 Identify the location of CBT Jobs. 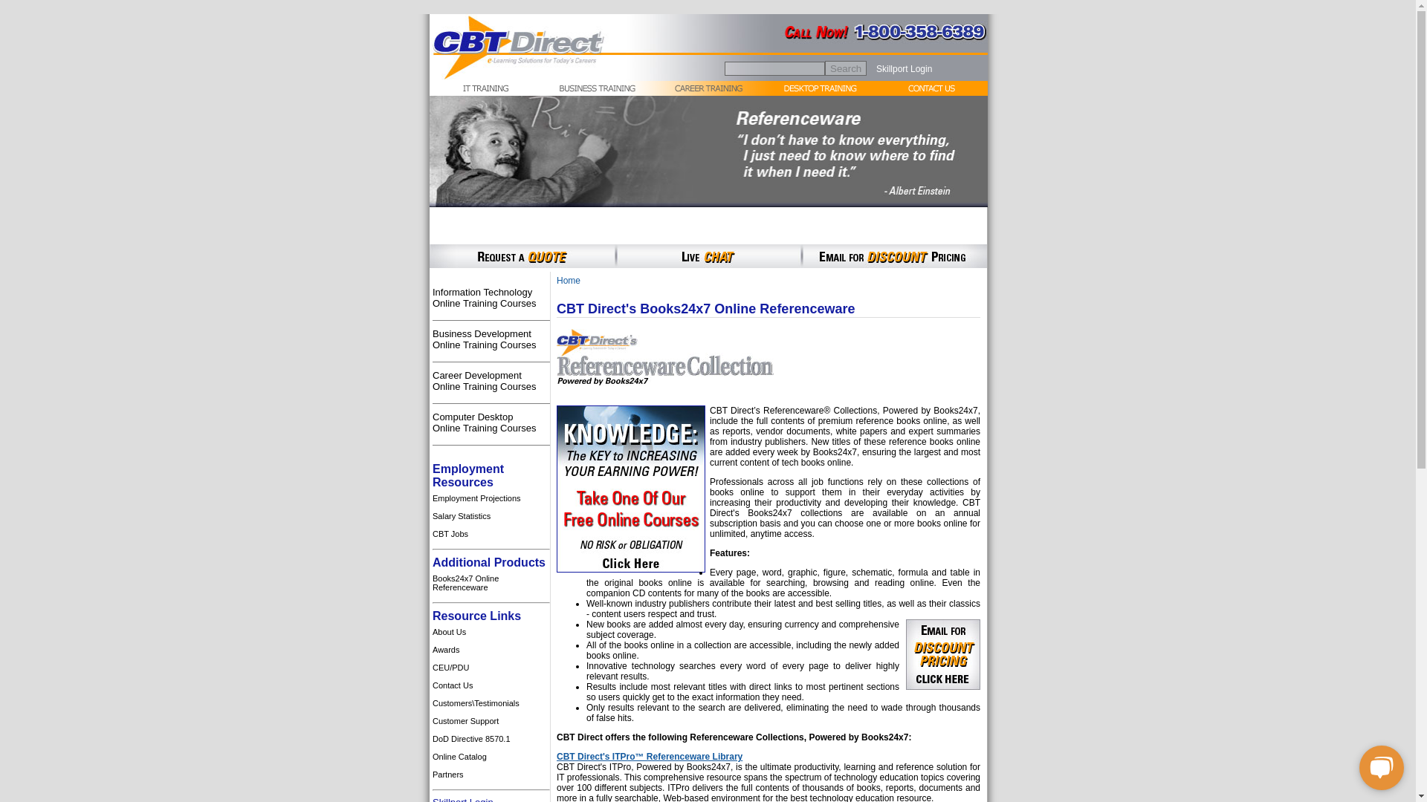
(491, 775).